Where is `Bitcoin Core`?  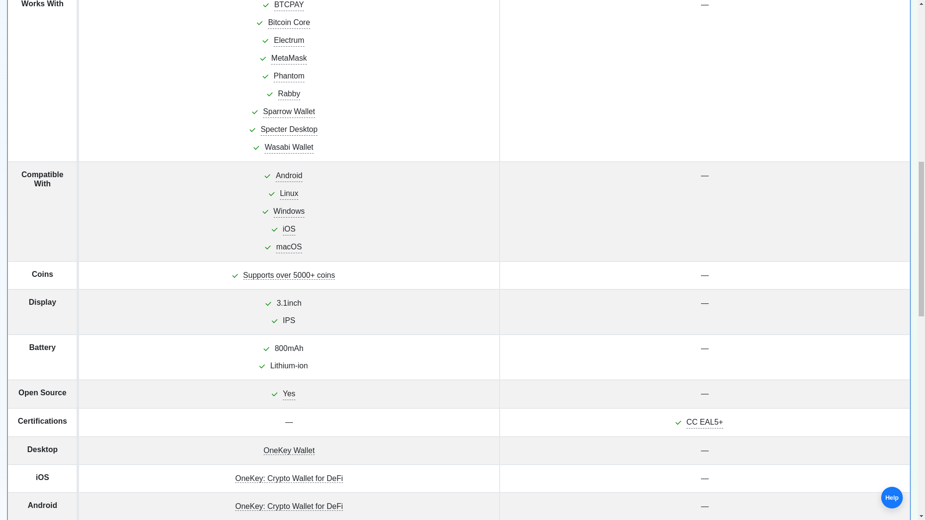 Bitcoin Core is located at coordinates (289, 23).